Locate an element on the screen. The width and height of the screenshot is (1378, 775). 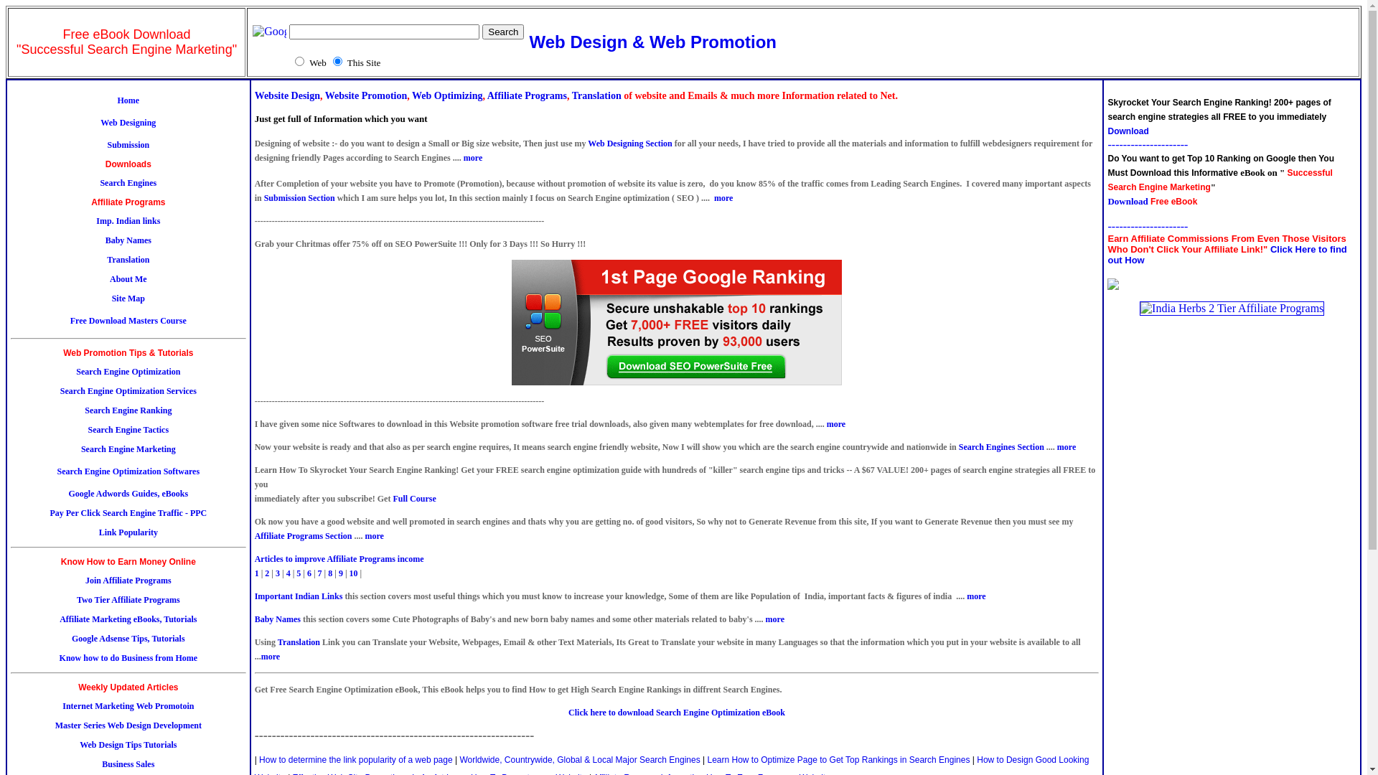
more is located at coordinates (1067, 447).